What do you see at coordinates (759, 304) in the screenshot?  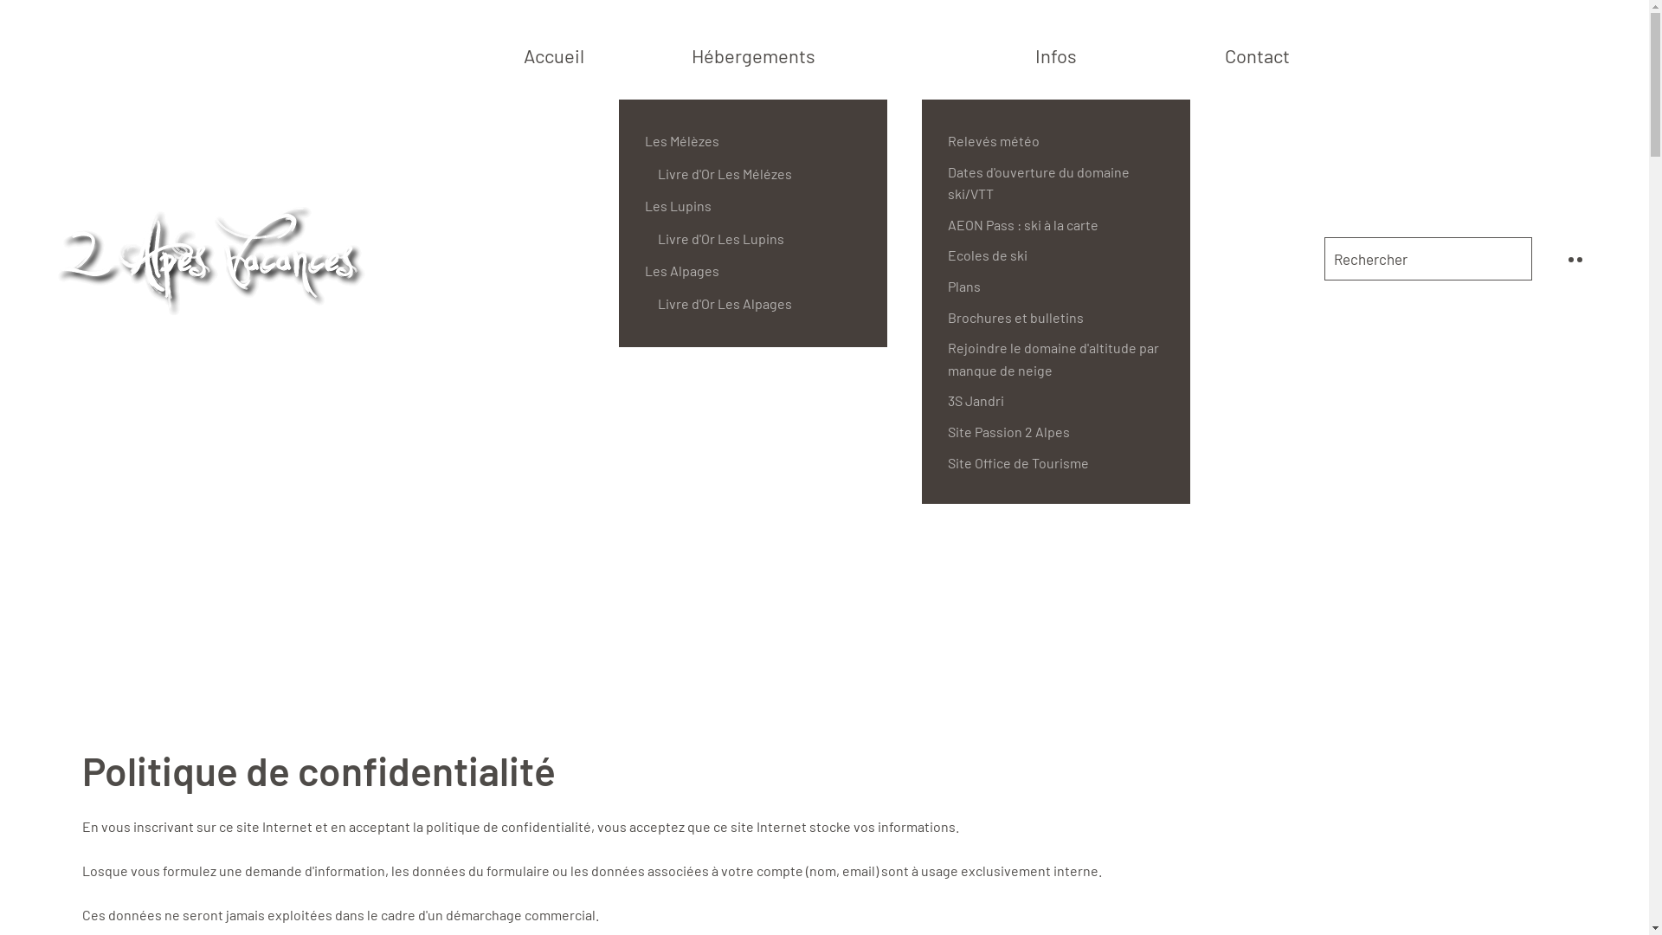 I see `Livre d'Or Les Alpages` at bounding box center [759, 304].